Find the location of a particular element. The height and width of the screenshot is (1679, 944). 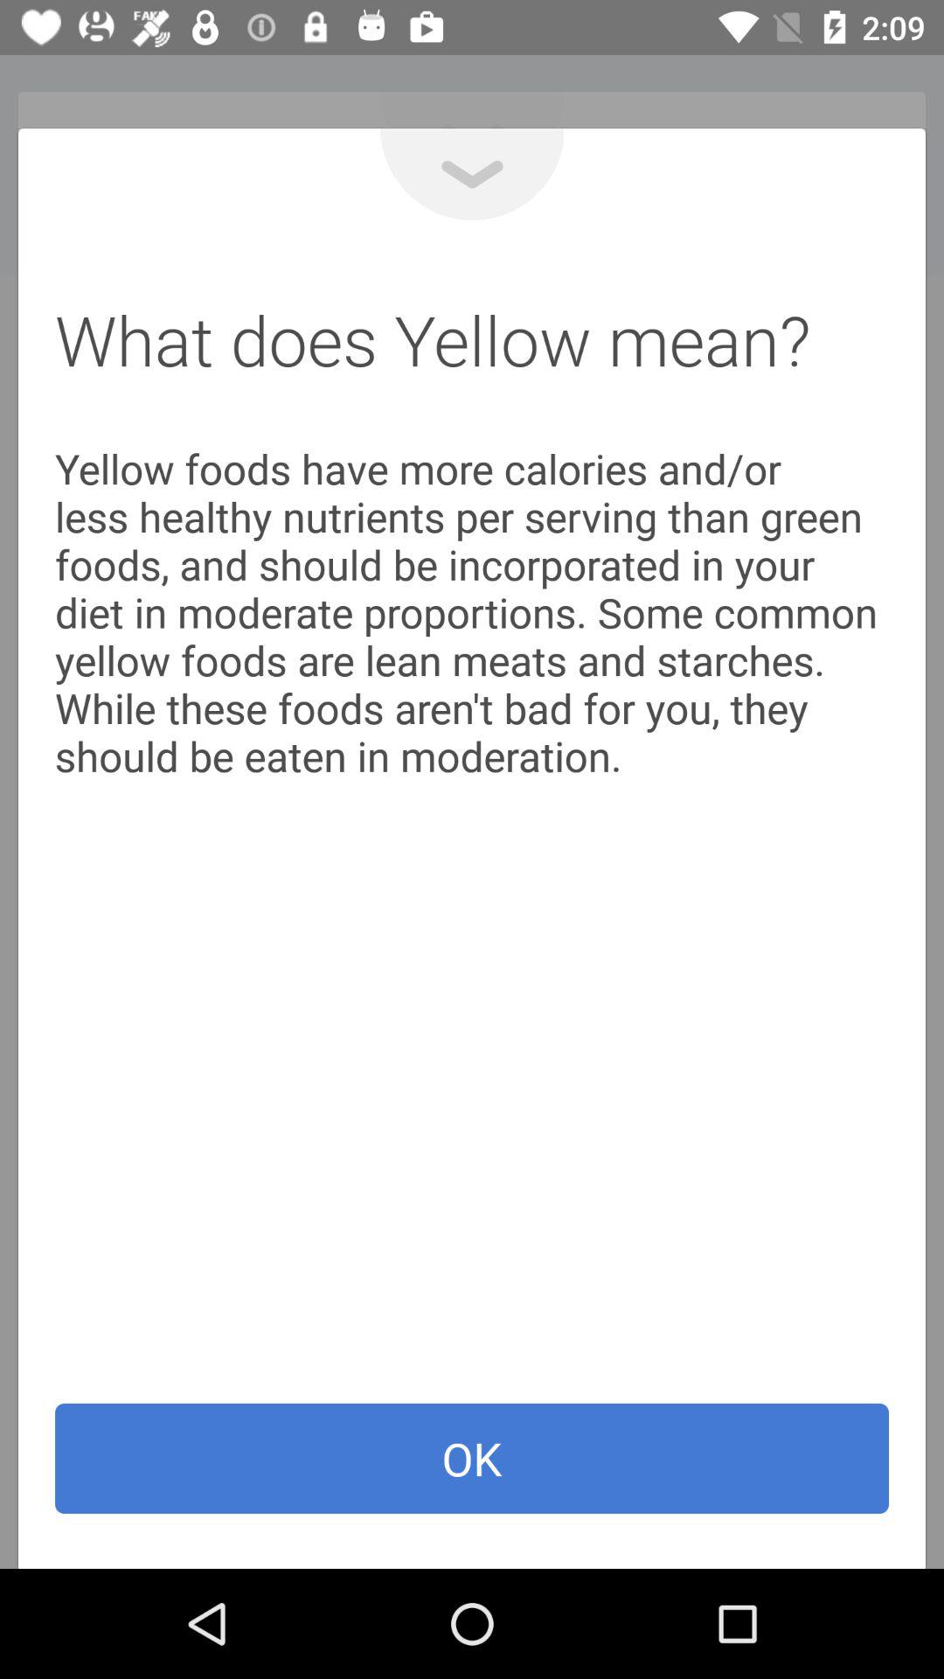

choose icon below yellow foods have item is located at coordinates (472, 1459).